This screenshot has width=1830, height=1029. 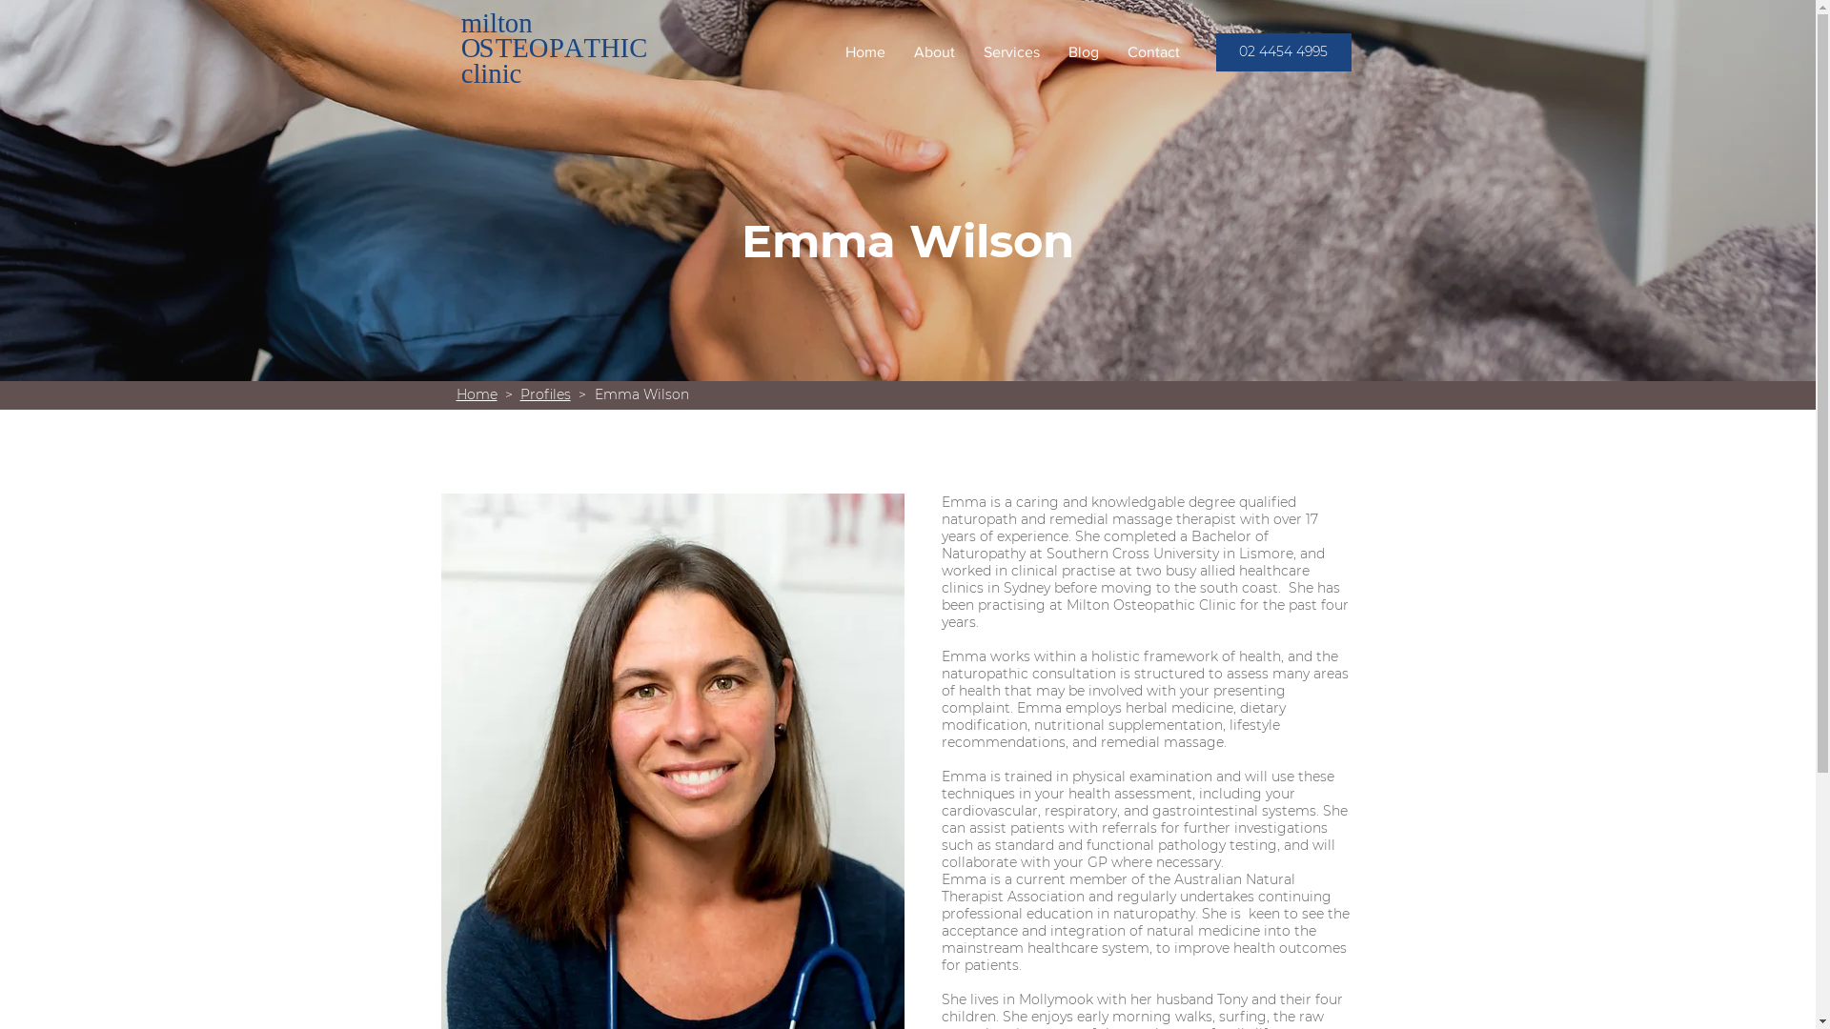 I want to click on About, so click(x=934, y=52).